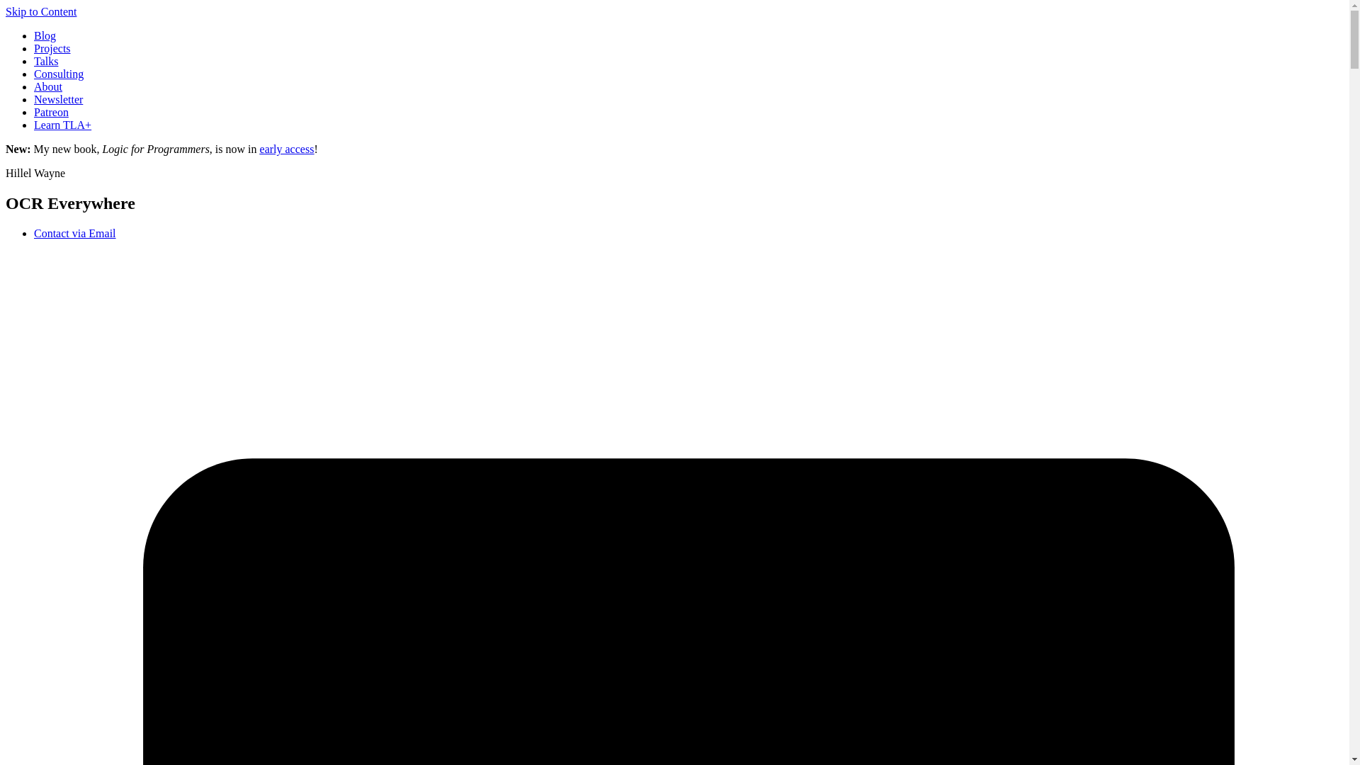 The image size is (1360, 765). I want to click on Talks, so click(46, 61).